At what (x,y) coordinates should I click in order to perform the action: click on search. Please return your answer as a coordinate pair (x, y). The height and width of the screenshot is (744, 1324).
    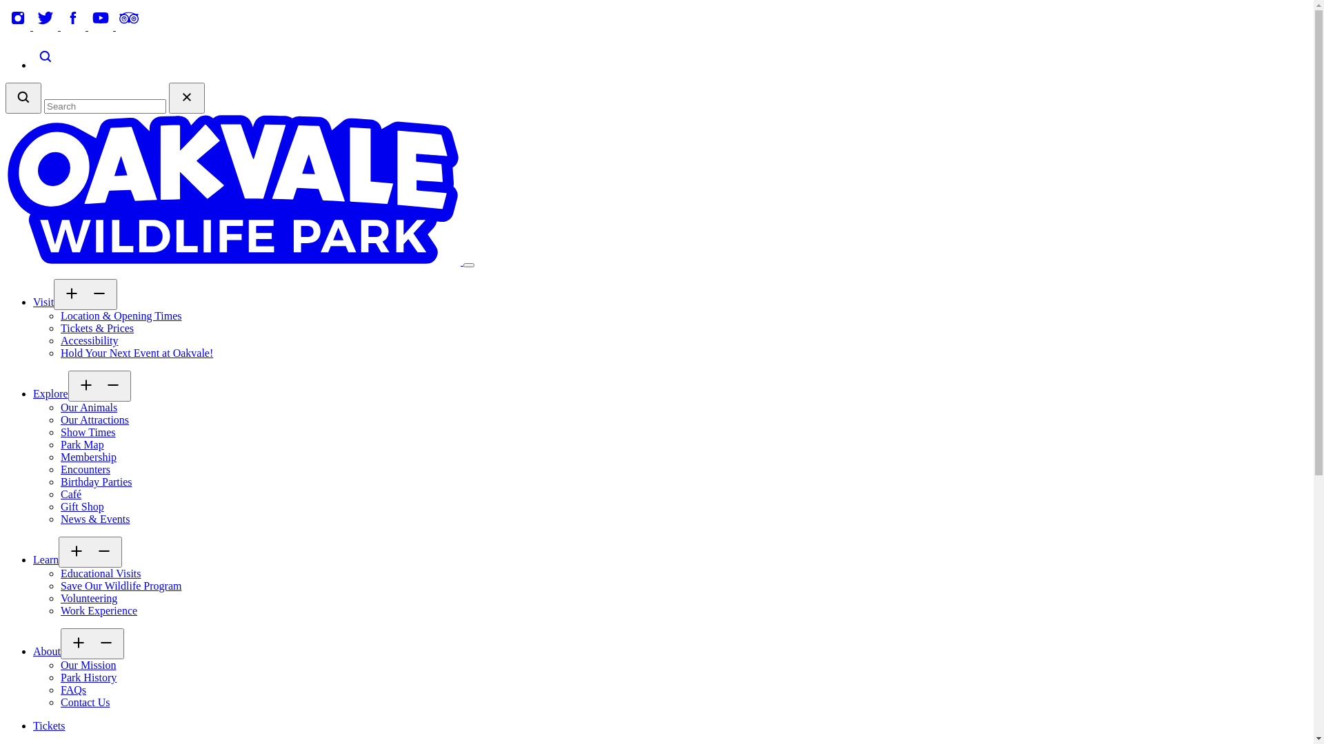
    Looking at the image, I should click on (23, 98).